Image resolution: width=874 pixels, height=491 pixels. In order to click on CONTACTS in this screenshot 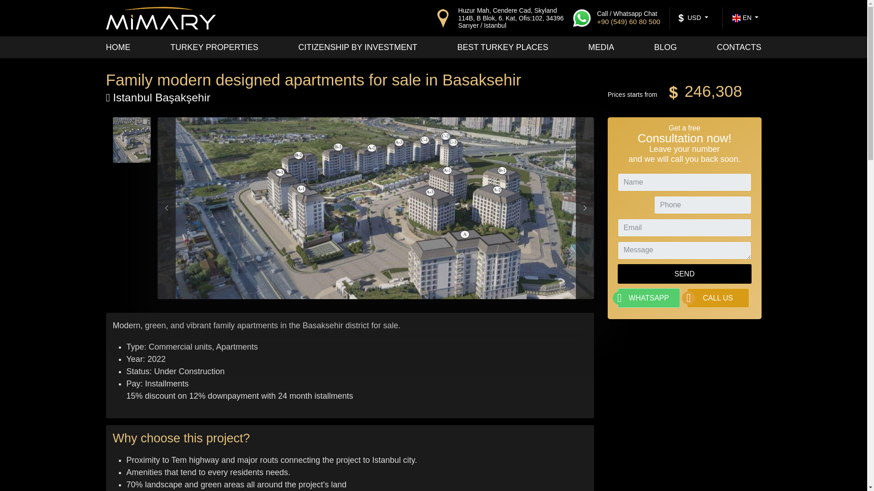, I will do `click(739, 47)`.